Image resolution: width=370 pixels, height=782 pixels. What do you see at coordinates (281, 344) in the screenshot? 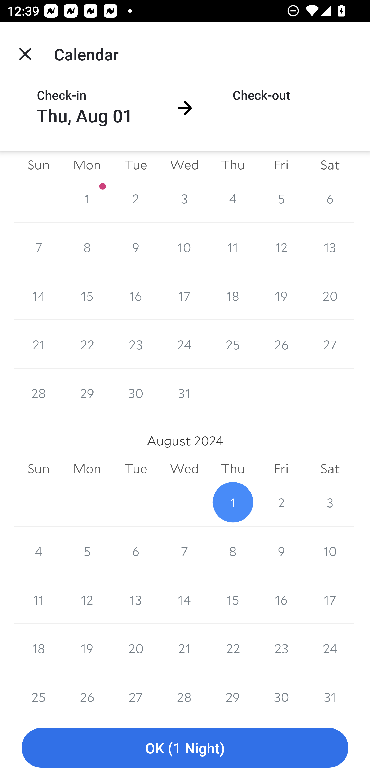
I see `26 26 July 2024` at bounding box center [281, 344].